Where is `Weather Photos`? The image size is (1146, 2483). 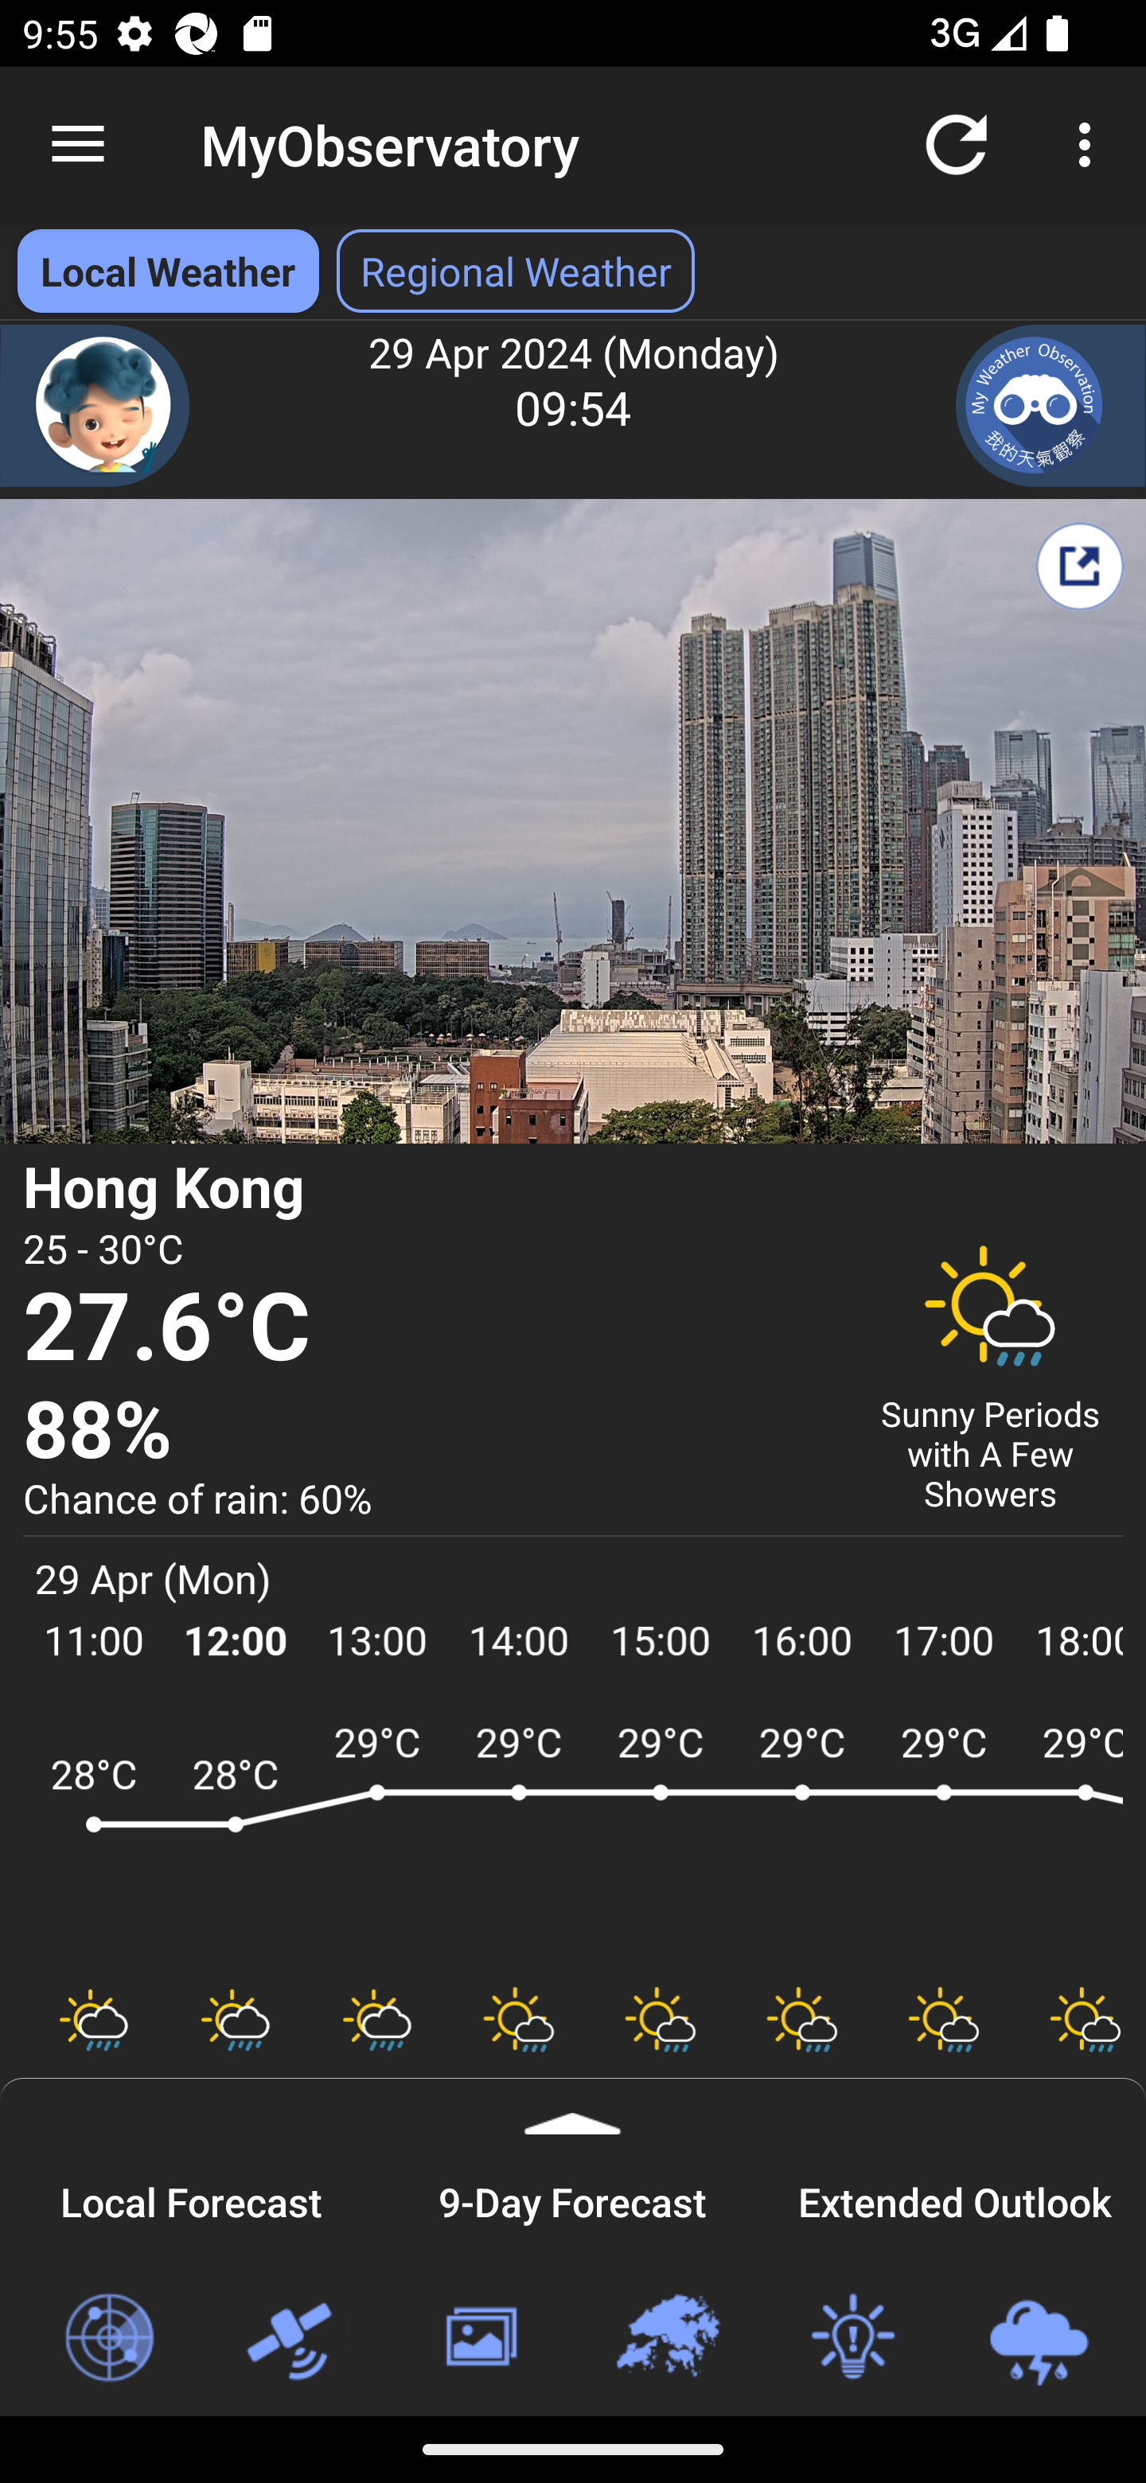 Weather Photos is located at coordinates (479, 2338).